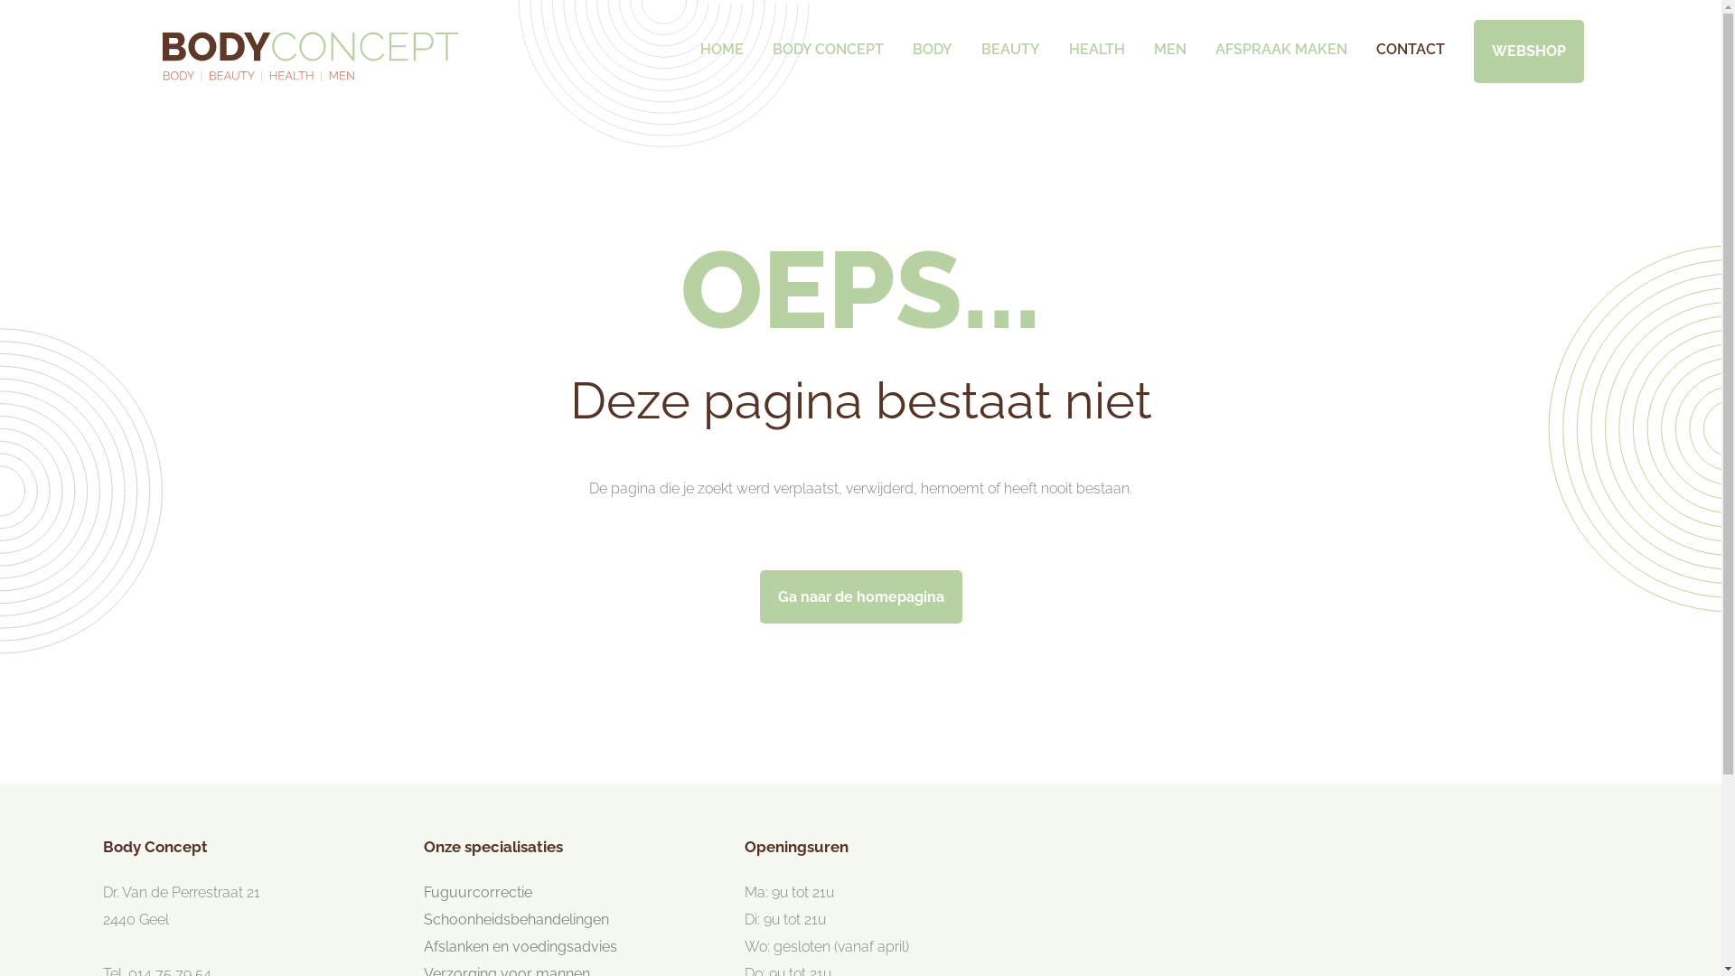 This screenshot has height=976, width=1735. I want to click on WEBSHOP, so click(1528, 52).